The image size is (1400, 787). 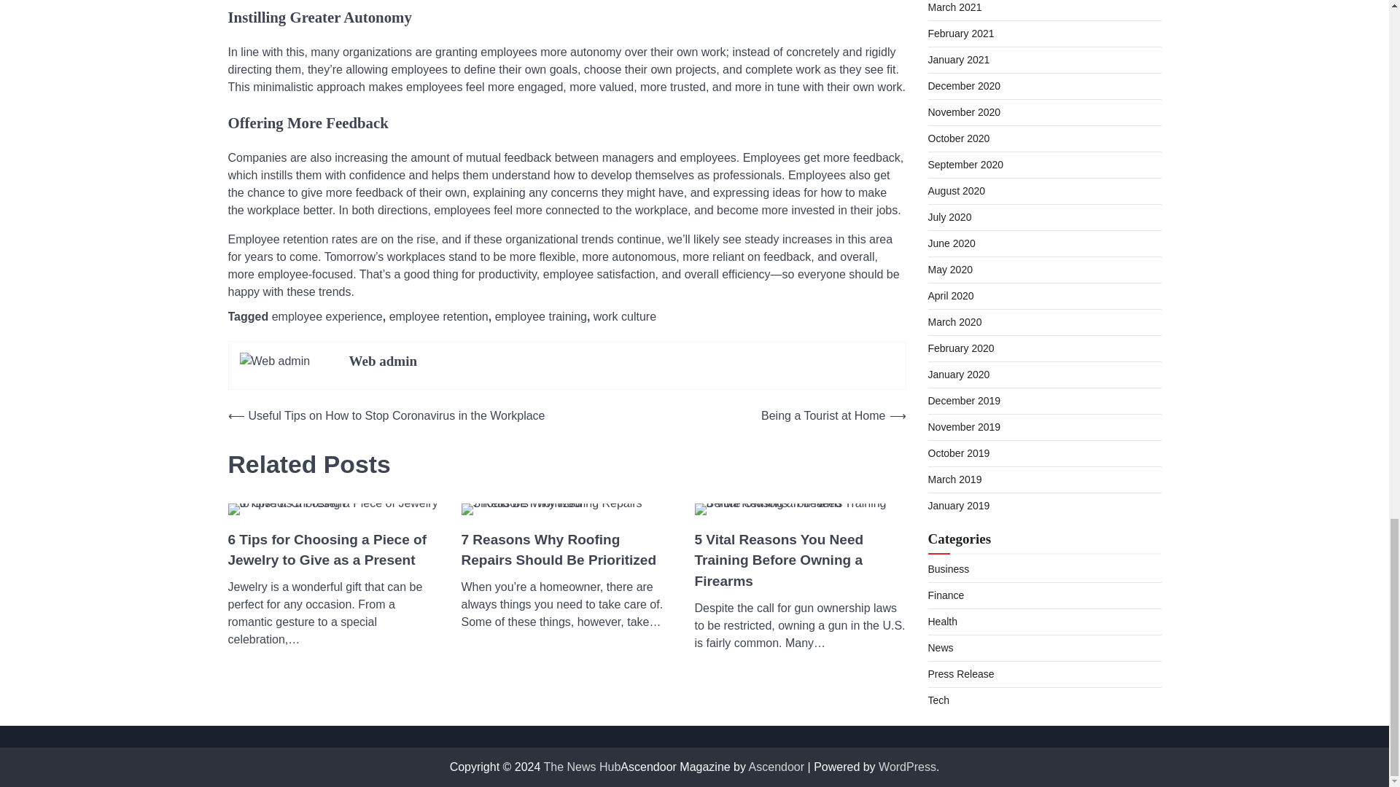 What do you see at coordinates (327, 316) in the screenshot?
I see `employee experience` at bounding box center [327, 316].